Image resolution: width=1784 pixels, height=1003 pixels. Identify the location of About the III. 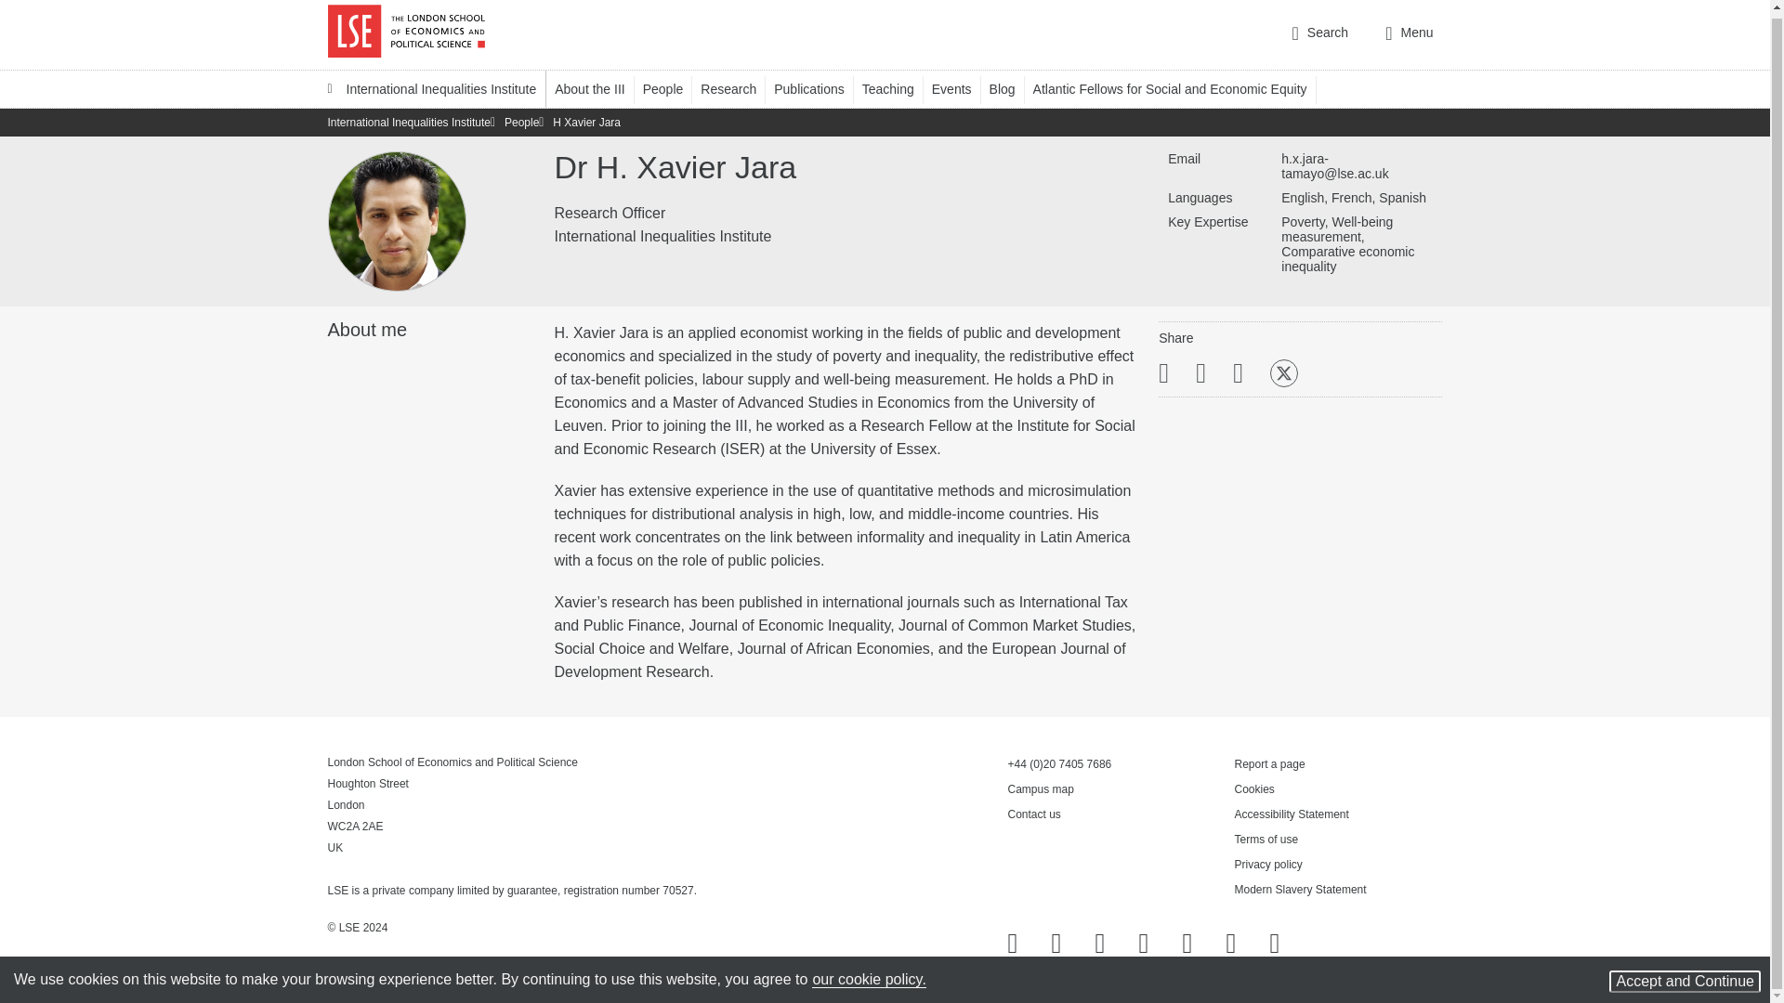
(598, 88).